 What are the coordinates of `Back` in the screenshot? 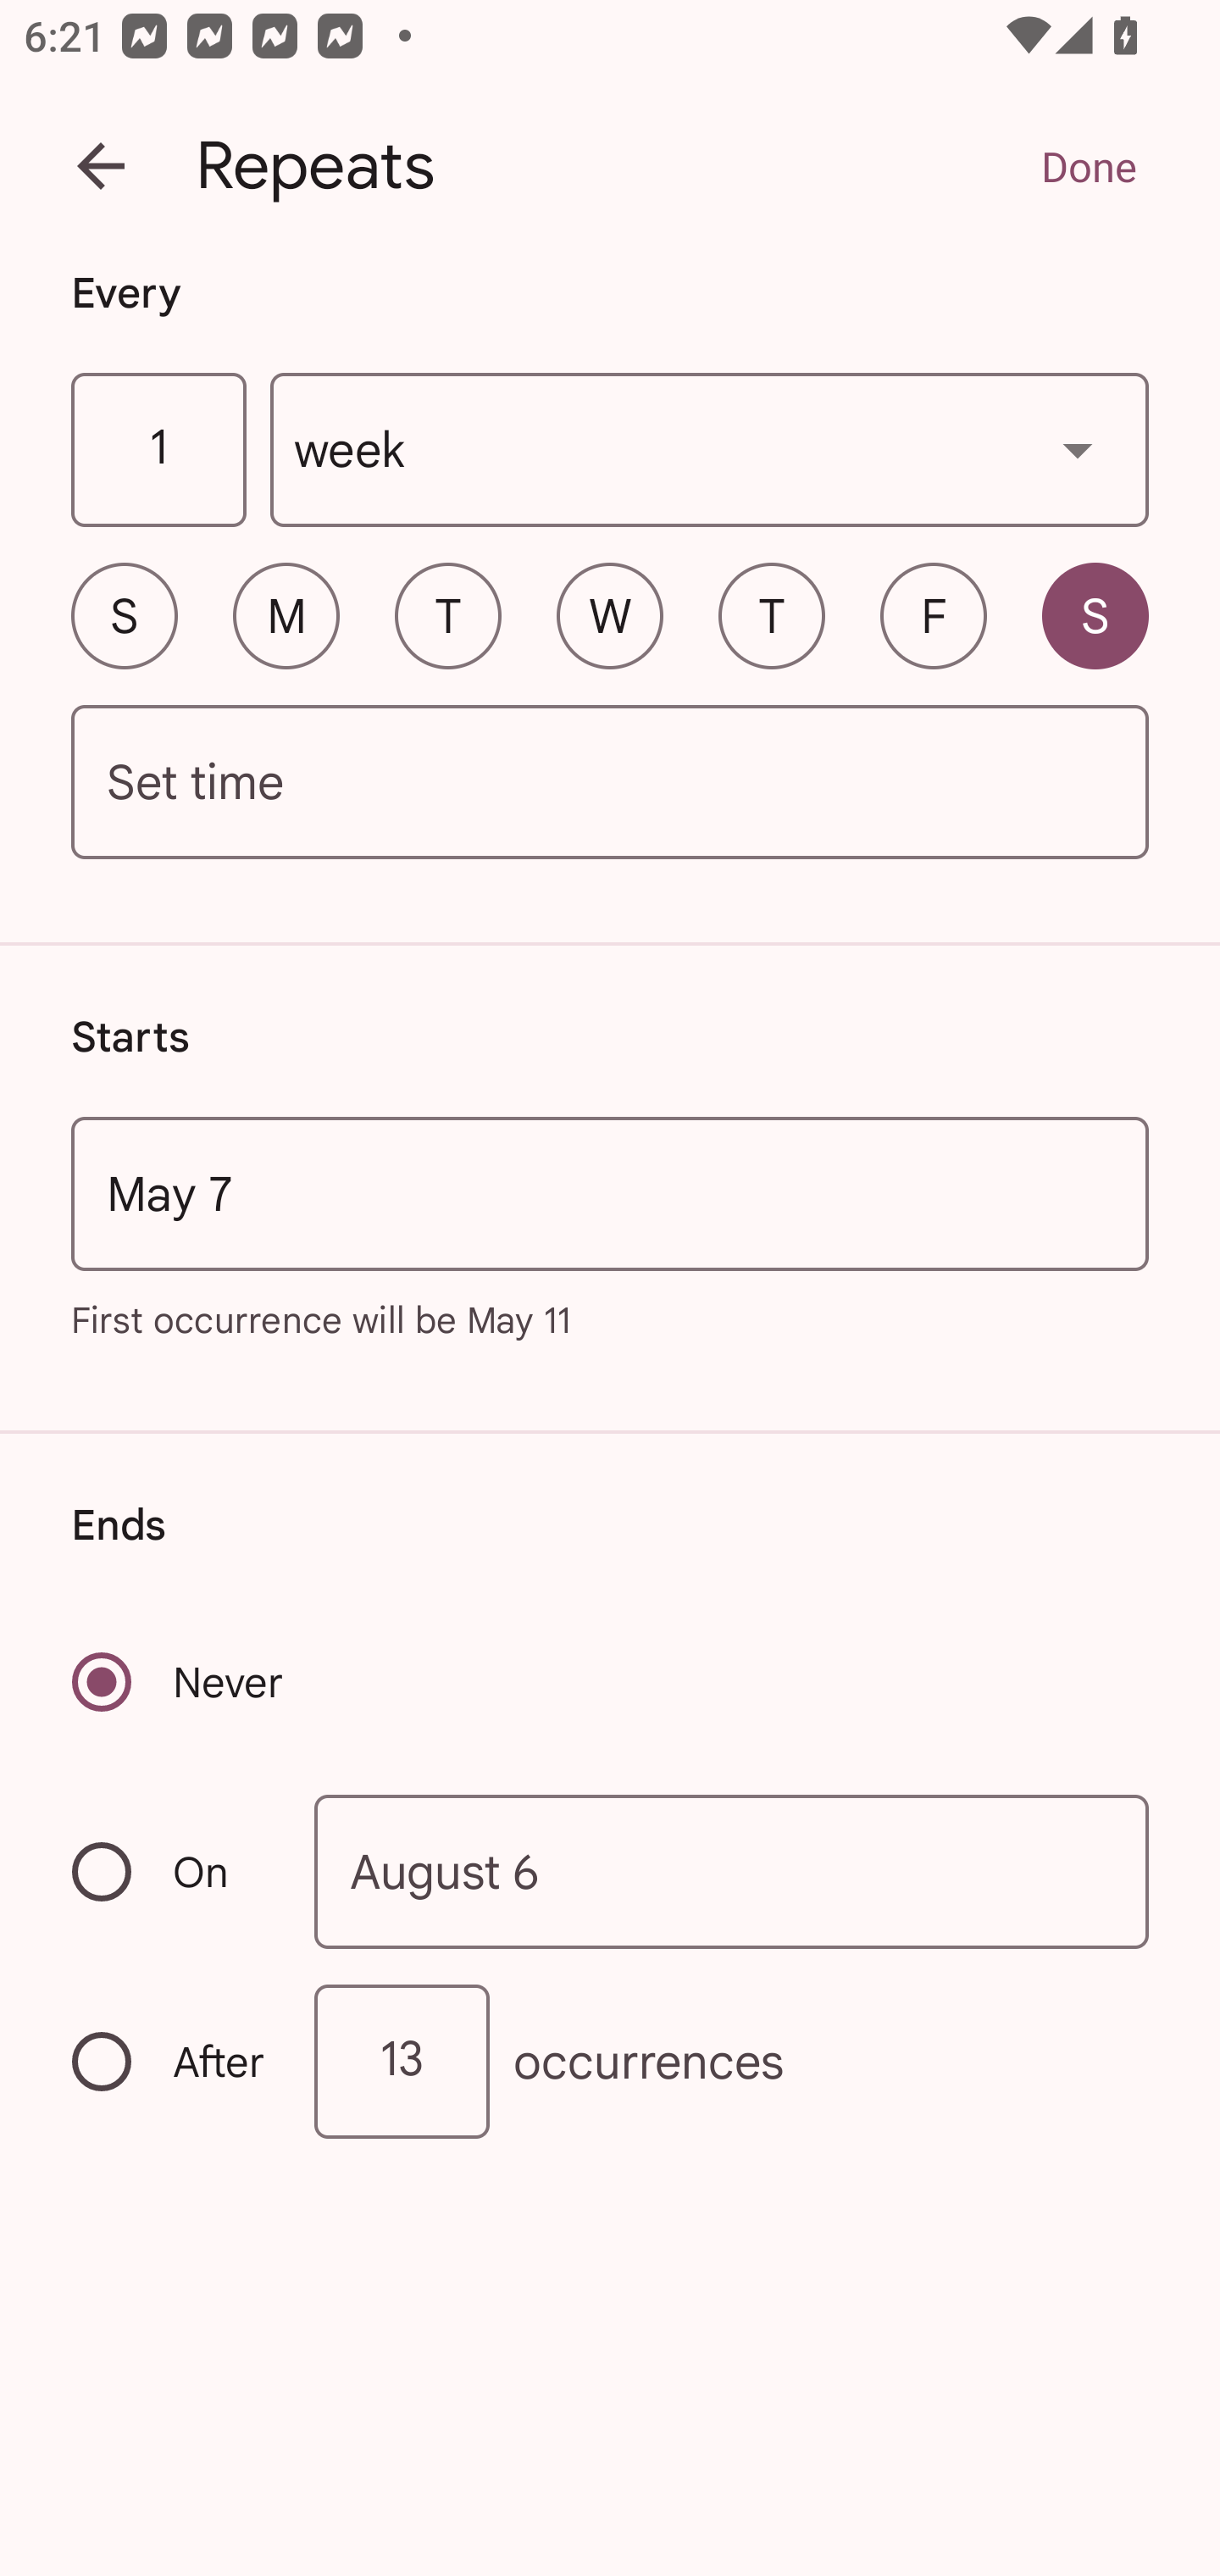 It's located at (101, 166).